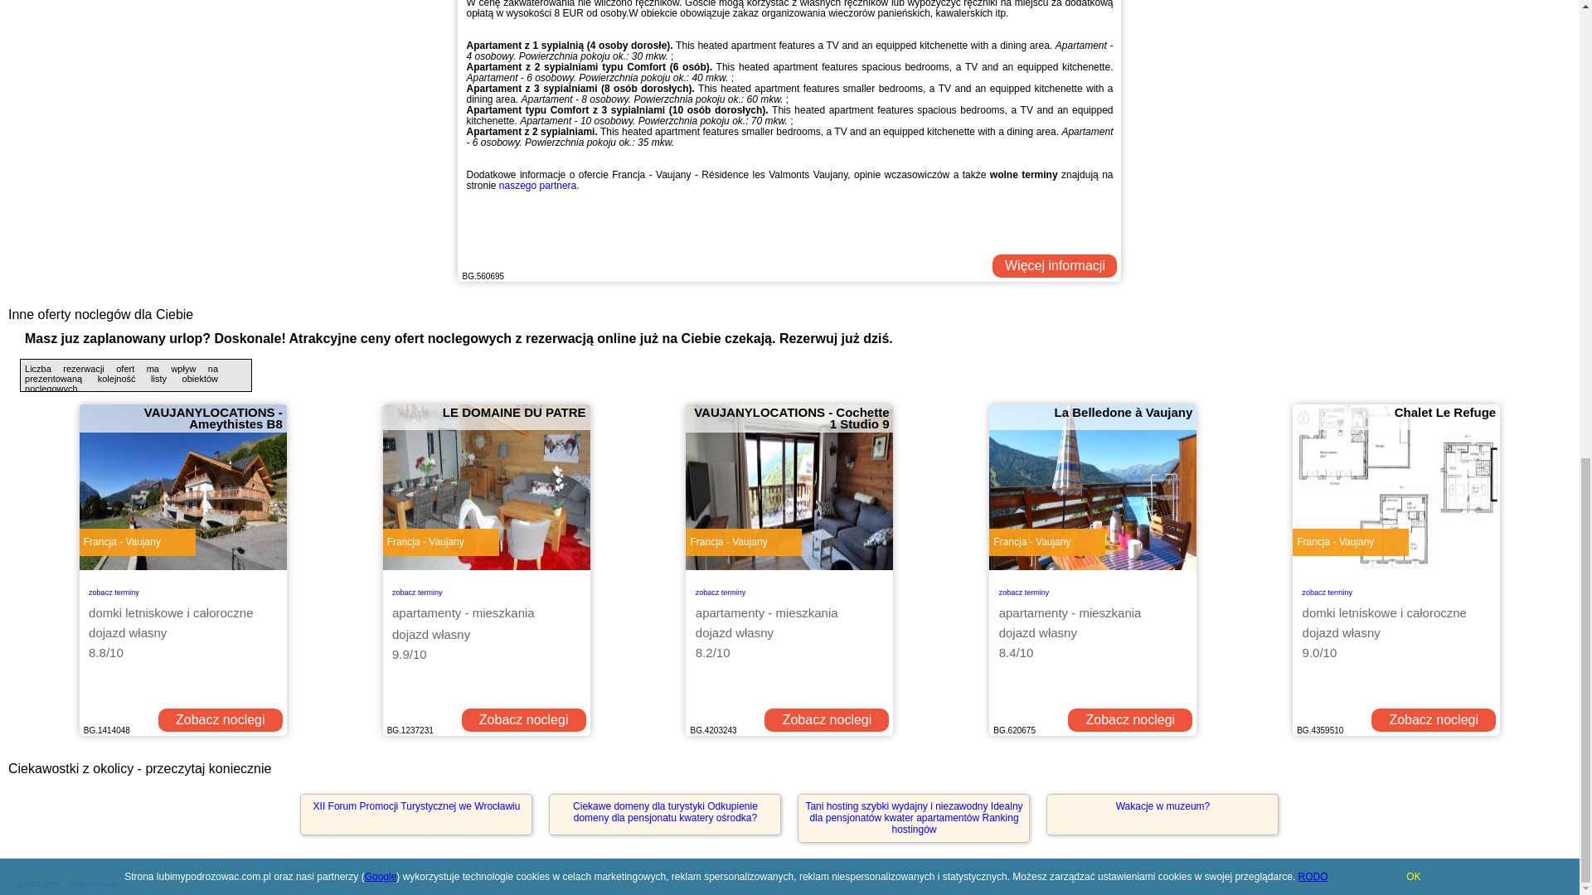 The image size is (1592, 895). I want to click on zobacz terminy, so click(1327, 590).